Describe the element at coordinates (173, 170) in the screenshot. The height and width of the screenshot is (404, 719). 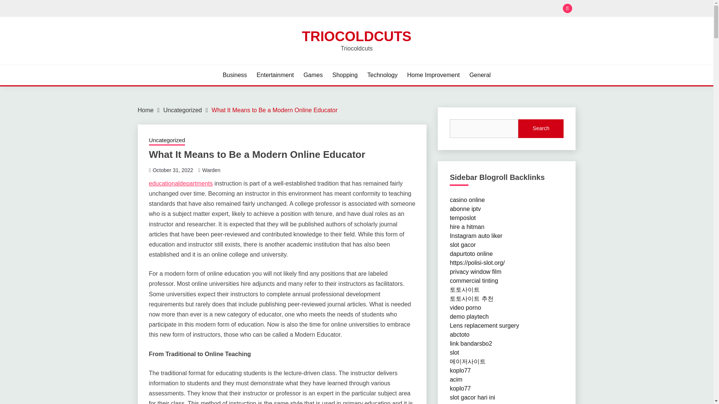
I see `October 31, 2022` at that location.